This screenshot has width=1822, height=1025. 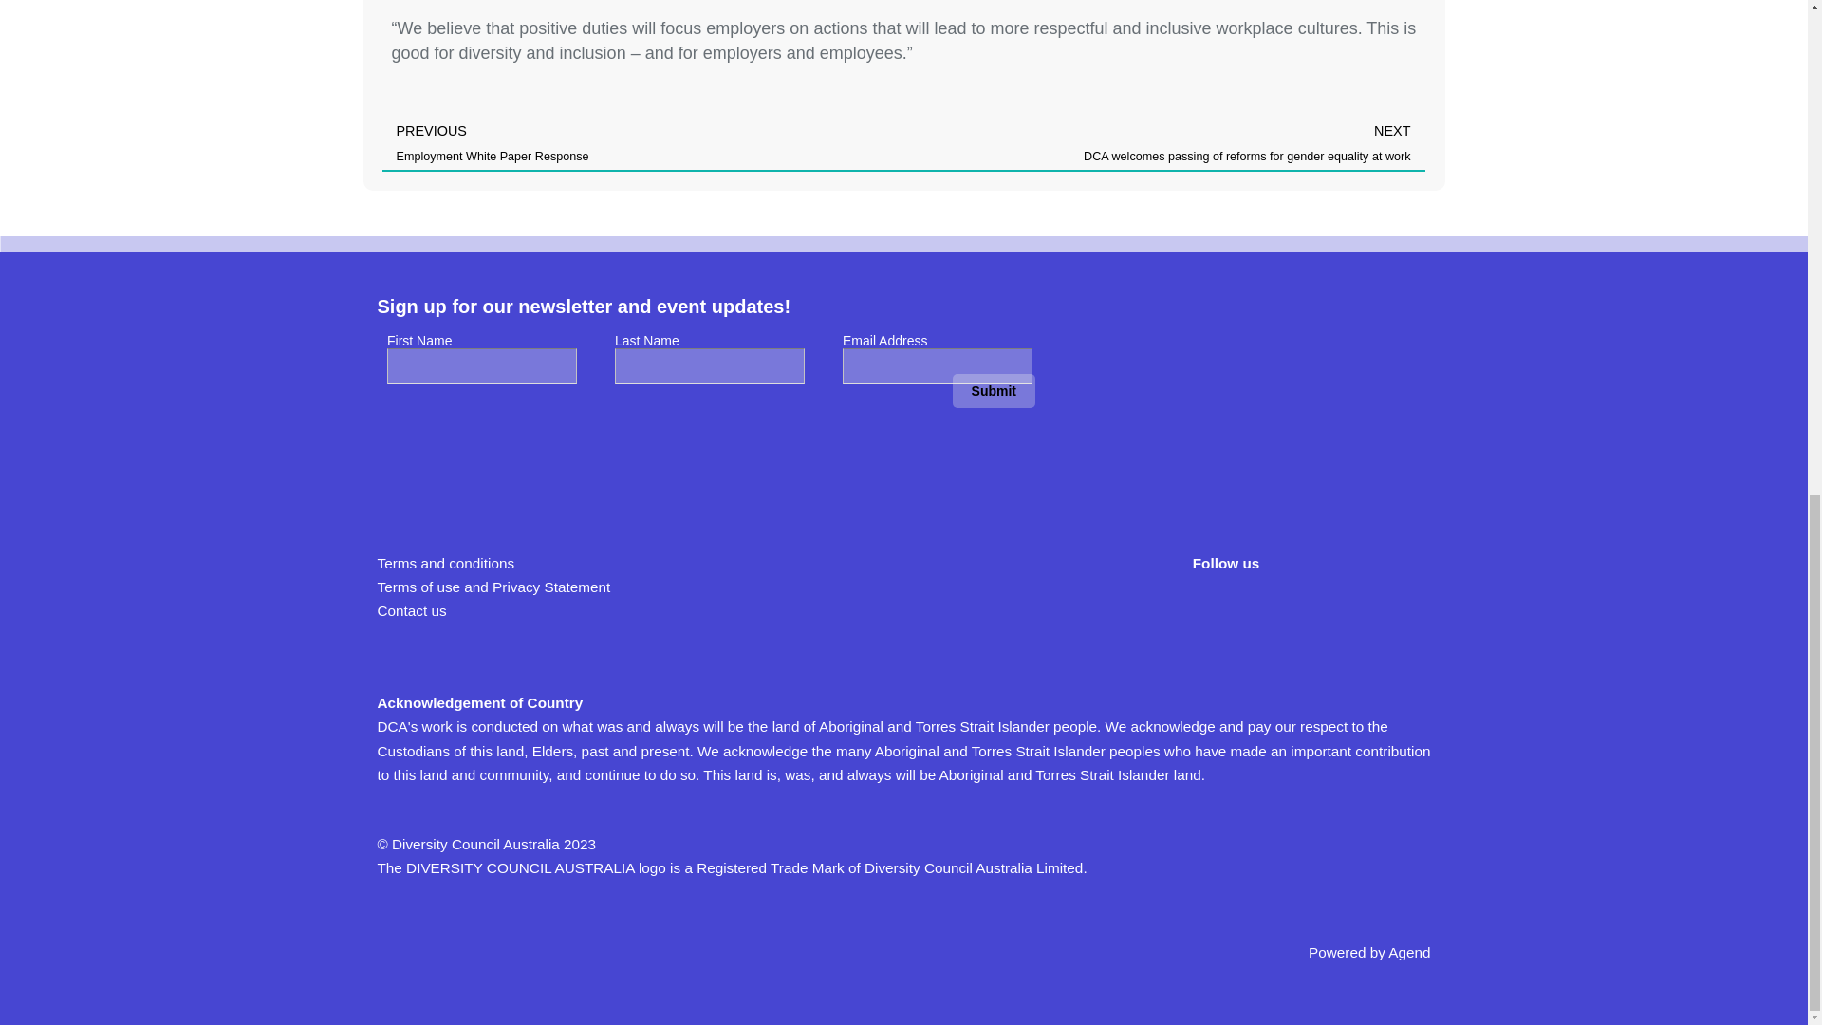 What do you see at coordinates (1377, 609) in the screenshot?
I see `Instagram` at bounding box center [1377, 609].